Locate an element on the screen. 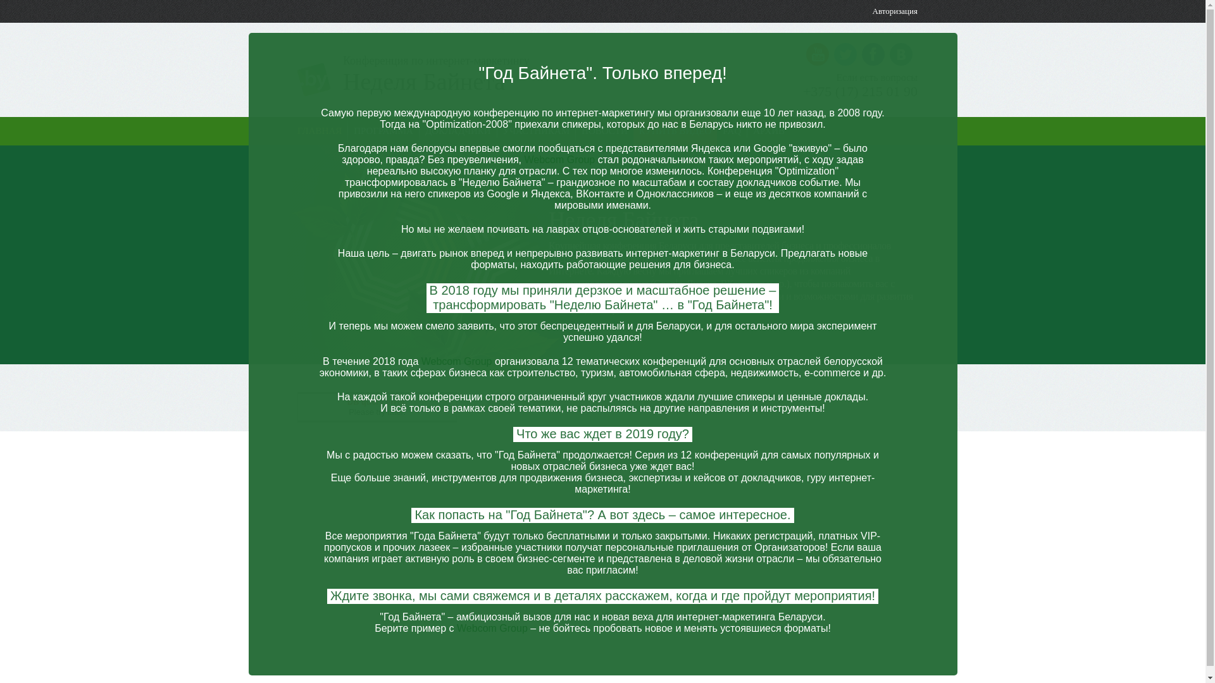  +375 (17) 215 01 90 is located at coordinates (861, 92).